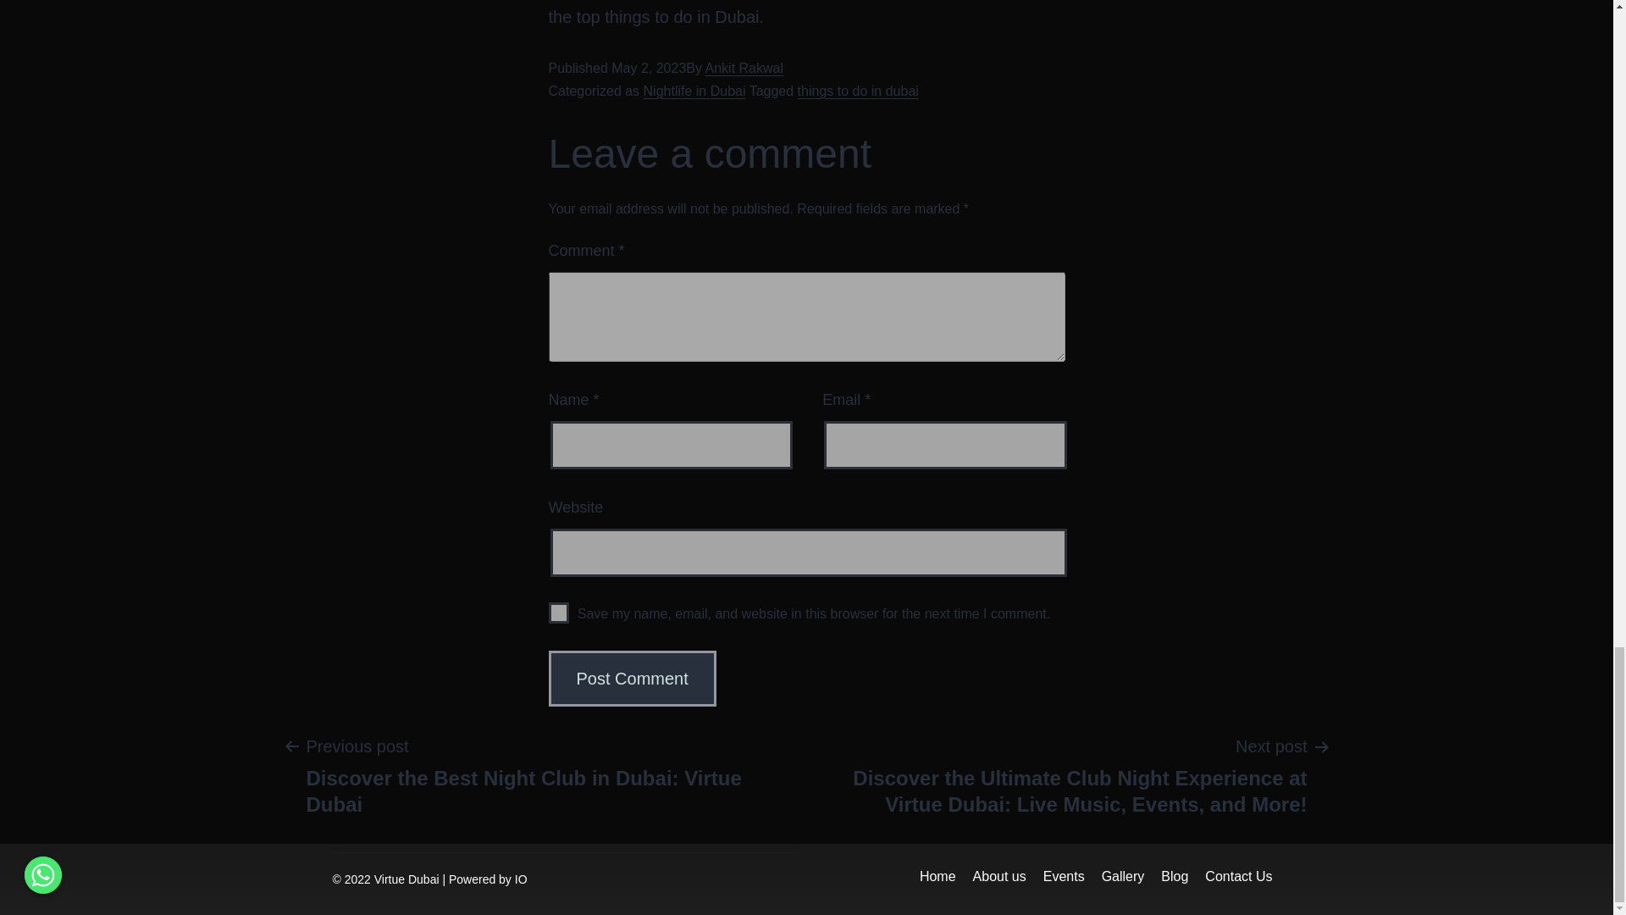 The width and height of the screenshot is (1626, 915). I want to click on Post Comment, so click(633, 678).